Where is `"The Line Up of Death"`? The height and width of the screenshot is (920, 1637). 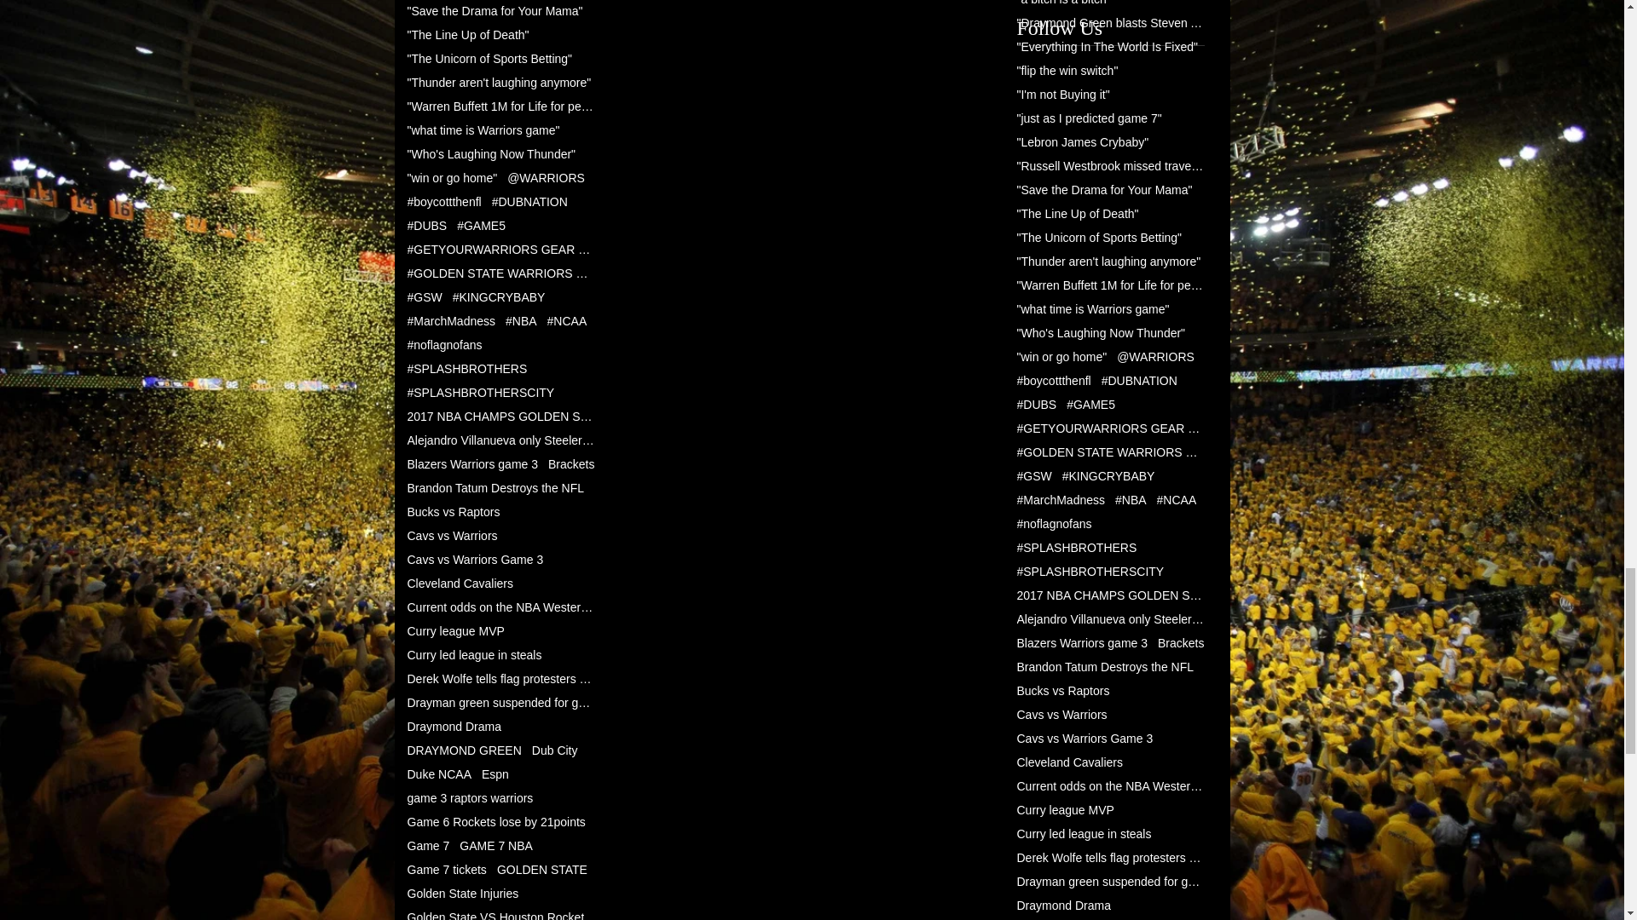 "The Line Up of Death" is located at coordinates (468, 34).